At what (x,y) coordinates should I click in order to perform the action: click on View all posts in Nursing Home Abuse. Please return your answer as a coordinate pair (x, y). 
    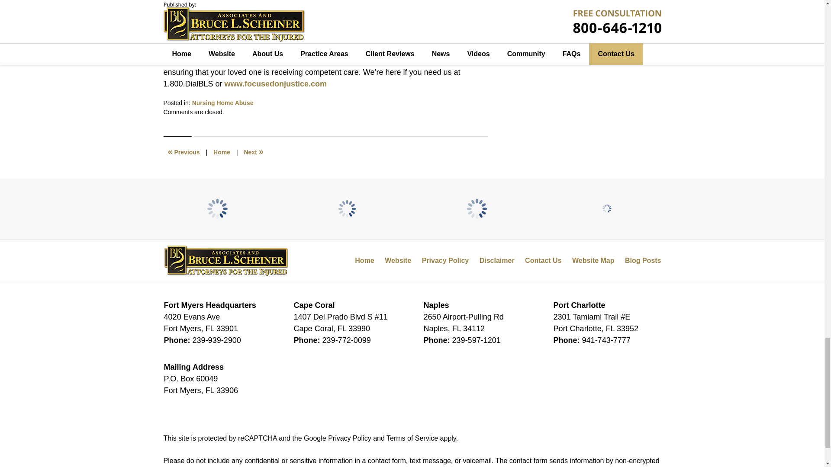
    Looking at the image, I should click on (222, 103).